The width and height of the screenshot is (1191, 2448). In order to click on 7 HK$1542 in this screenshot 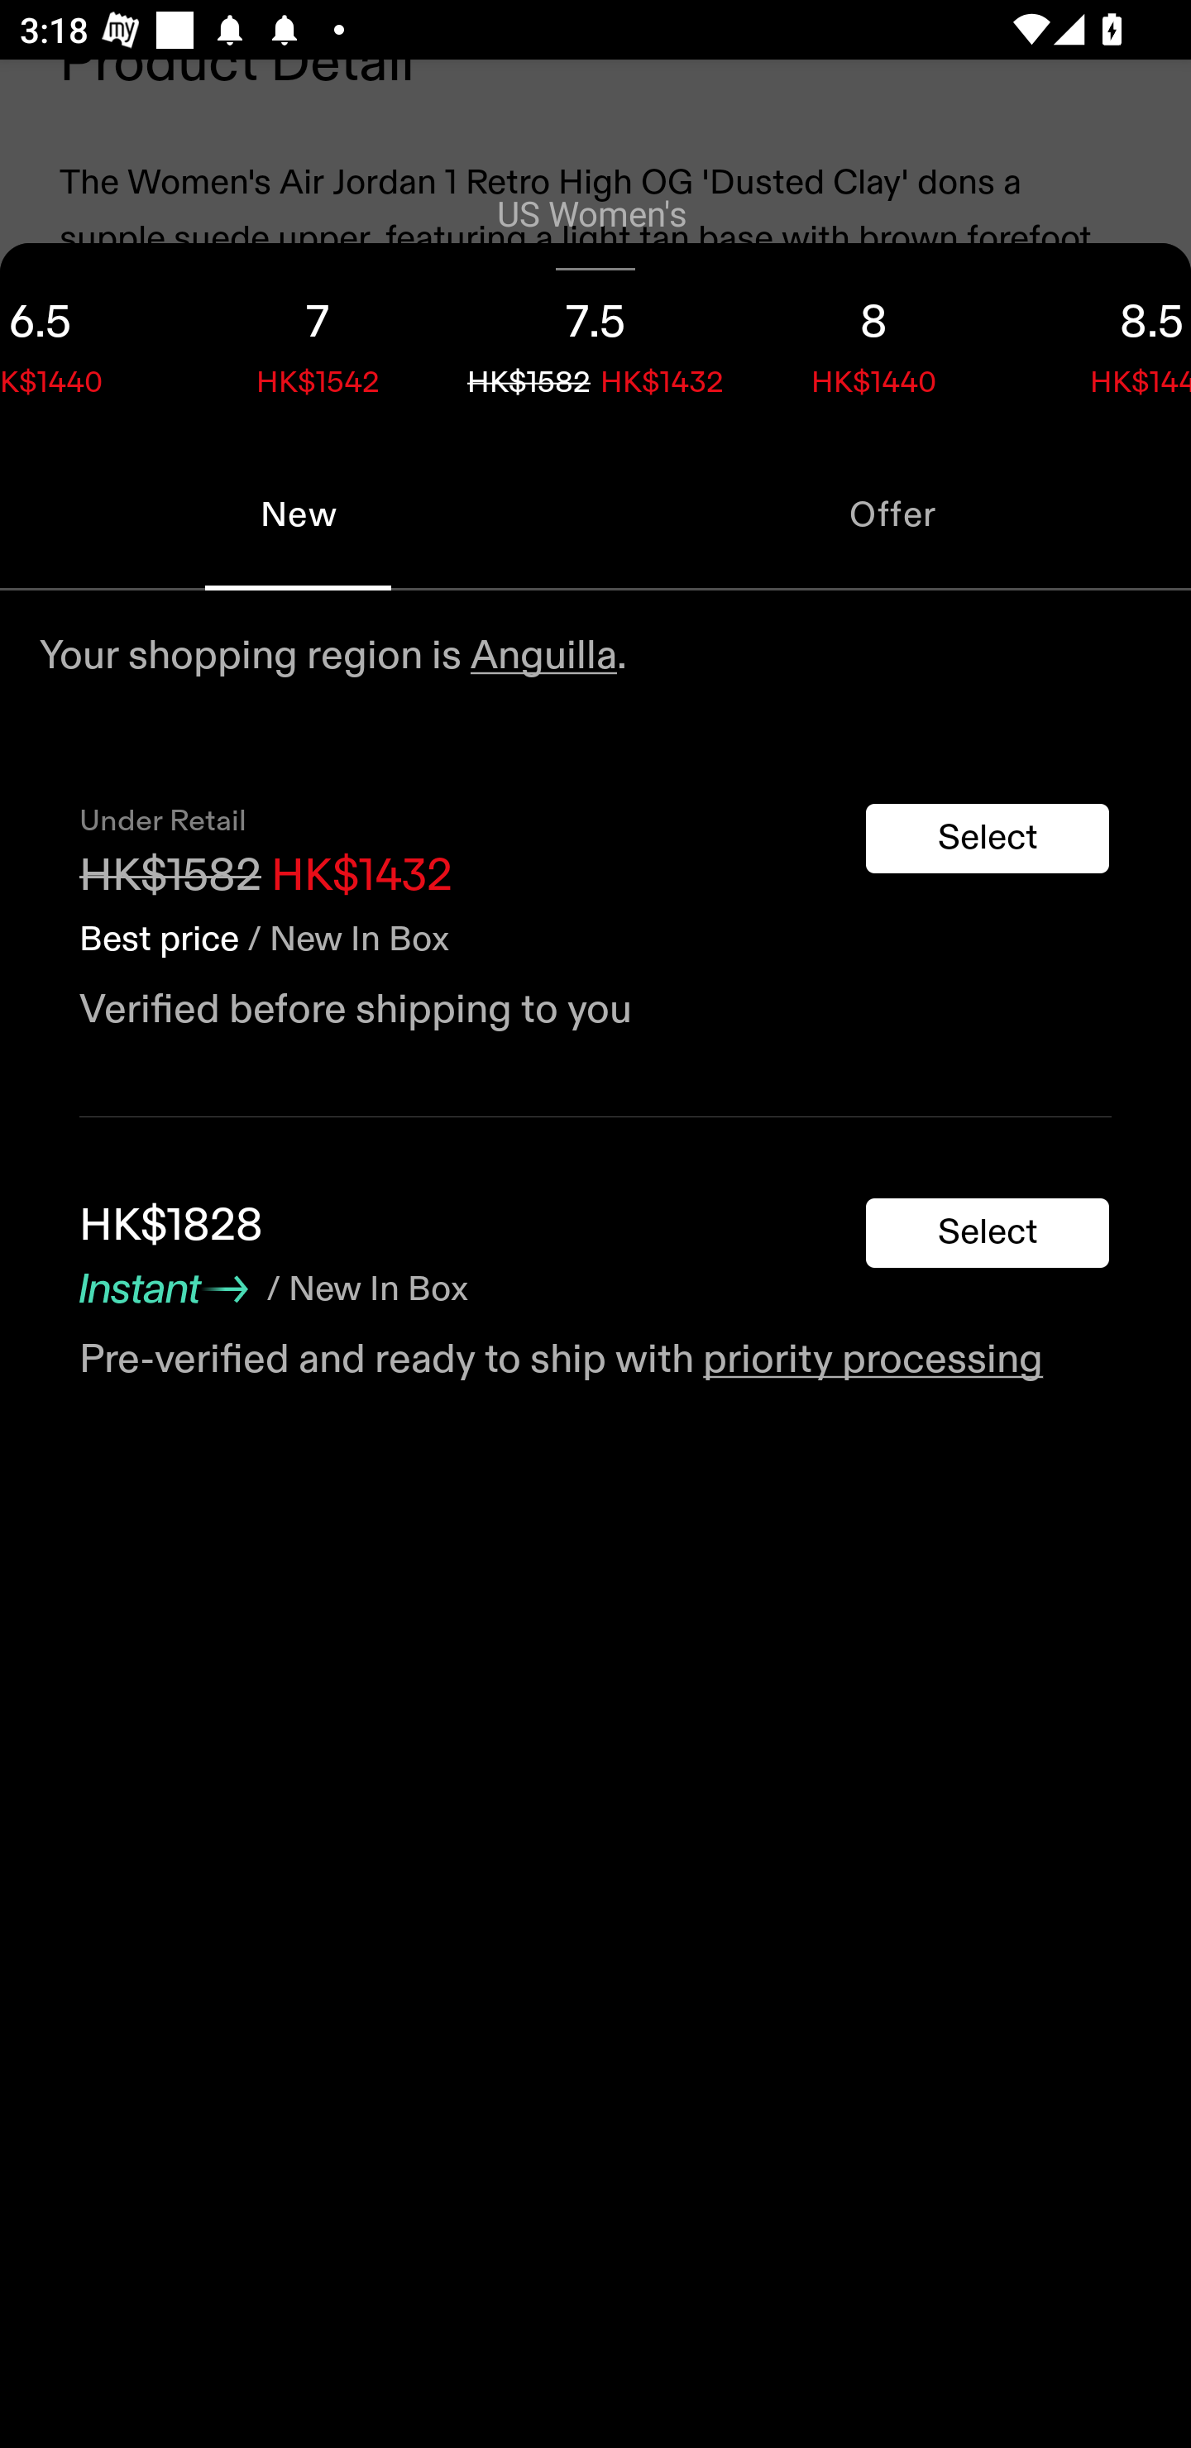, I will do `click(318, 341)`.